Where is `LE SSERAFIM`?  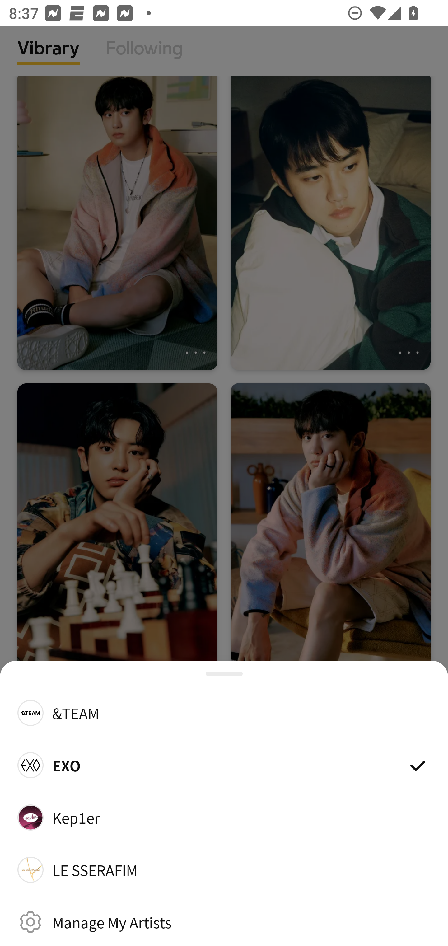
LE SSERAFIM is located at coordinates (224, 870).